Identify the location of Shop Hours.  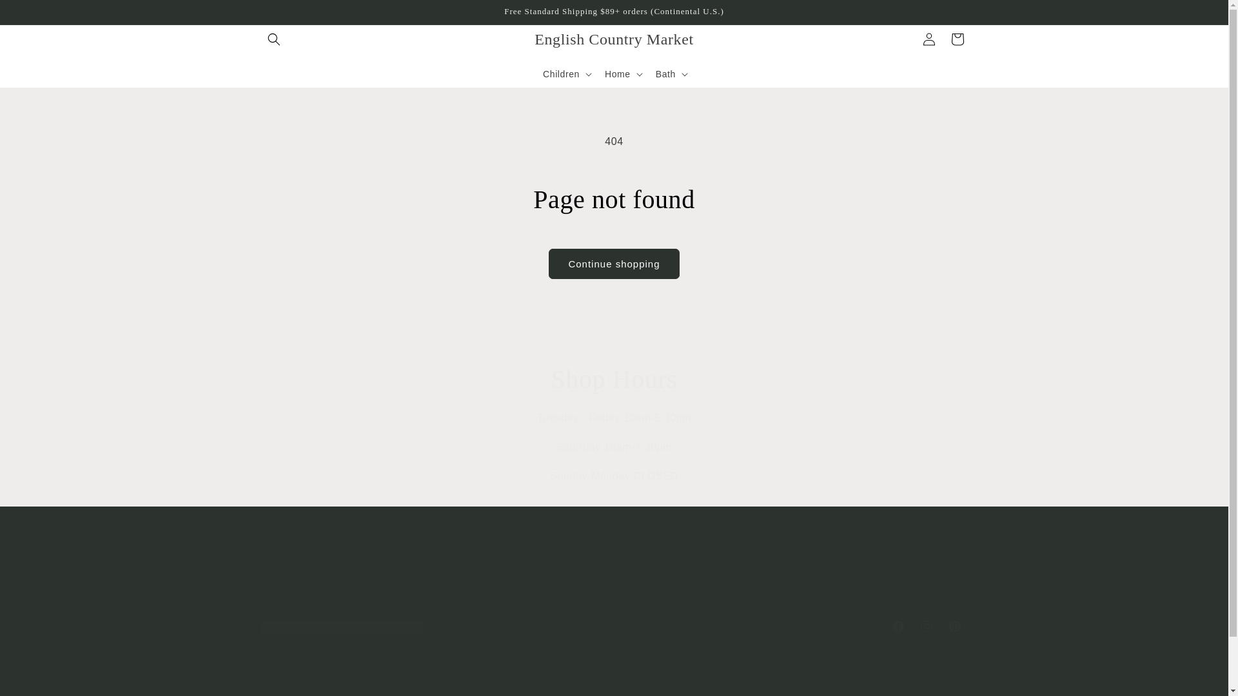
(613, 626).